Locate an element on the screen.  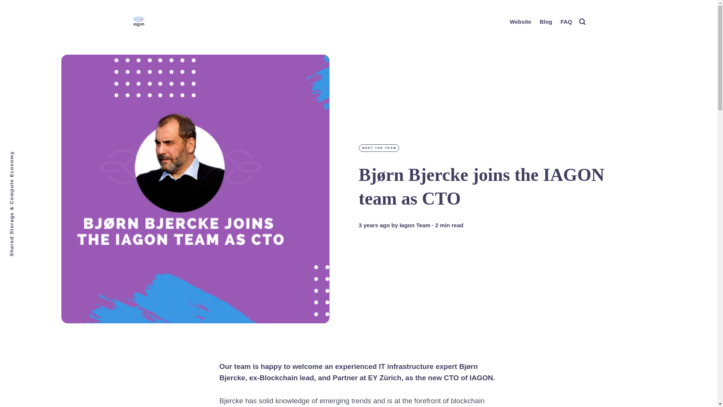
FAQ is located at coordinates (566, 22).